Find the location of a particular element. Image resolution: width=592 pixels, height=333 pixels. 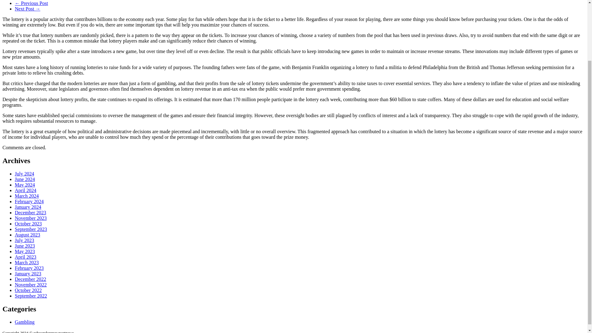

January 2024 is located at coordinates (28, 207).